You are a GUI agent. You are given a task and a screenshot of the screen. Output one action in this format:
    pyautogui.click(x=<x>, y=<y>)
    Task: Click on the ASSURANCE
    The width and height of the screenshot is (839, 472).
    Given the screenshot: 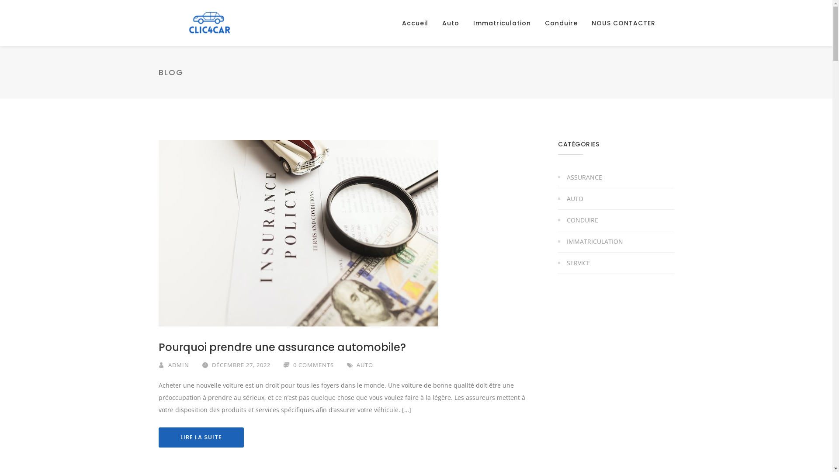 What is the action you would take?
    pyautogui.click(x=580, y=177)
    